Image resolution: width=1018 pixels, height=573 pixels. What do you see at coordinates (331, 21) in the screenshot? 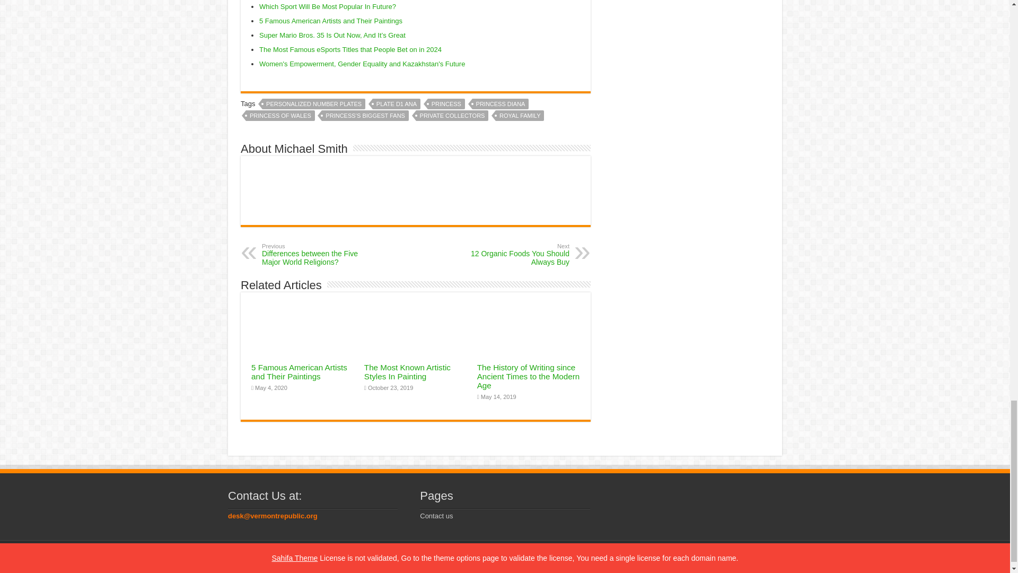
I see `5 Famous American Artists and Their Paintings` at bounding box center [331, 21].